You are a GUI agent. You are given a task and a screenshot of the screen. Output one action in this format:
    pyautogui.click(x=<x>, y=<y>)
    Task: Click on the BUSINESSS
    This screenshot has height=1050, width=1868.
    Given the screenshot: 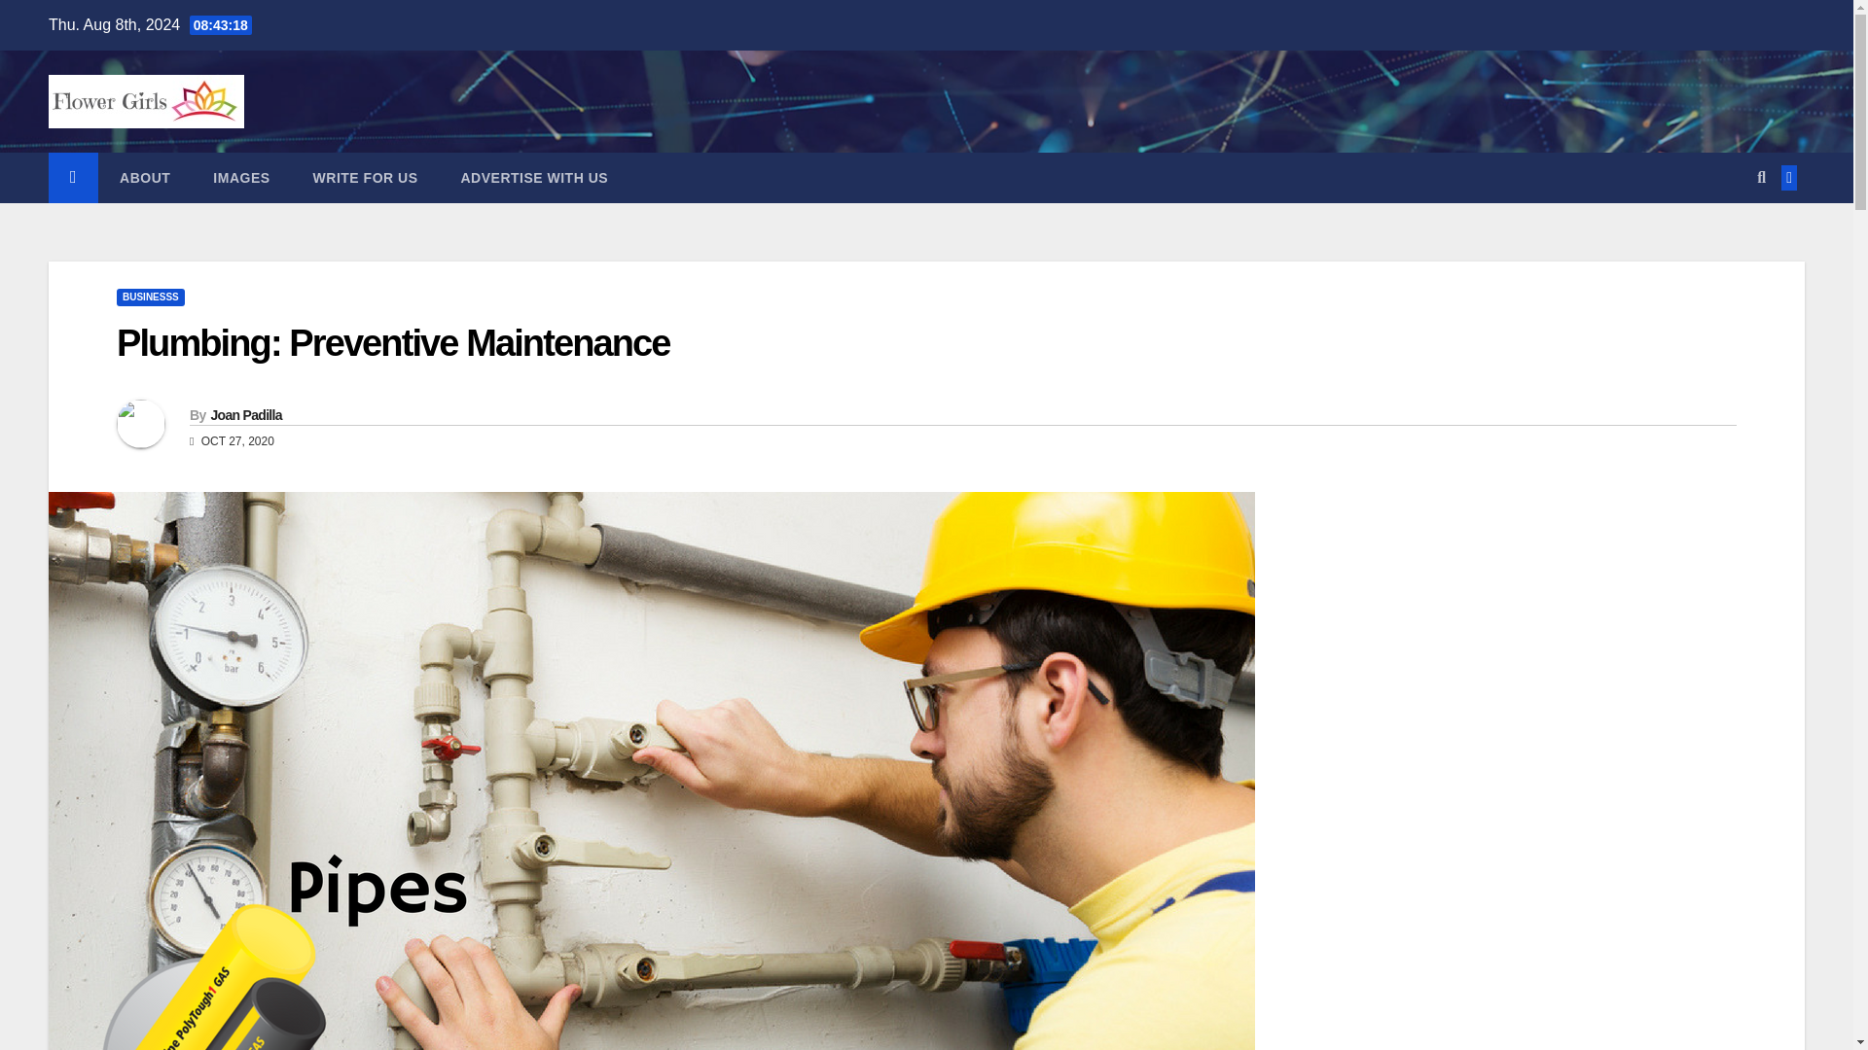 What is the action you would take?
    pyautogui.click(x=150, y=297)
    